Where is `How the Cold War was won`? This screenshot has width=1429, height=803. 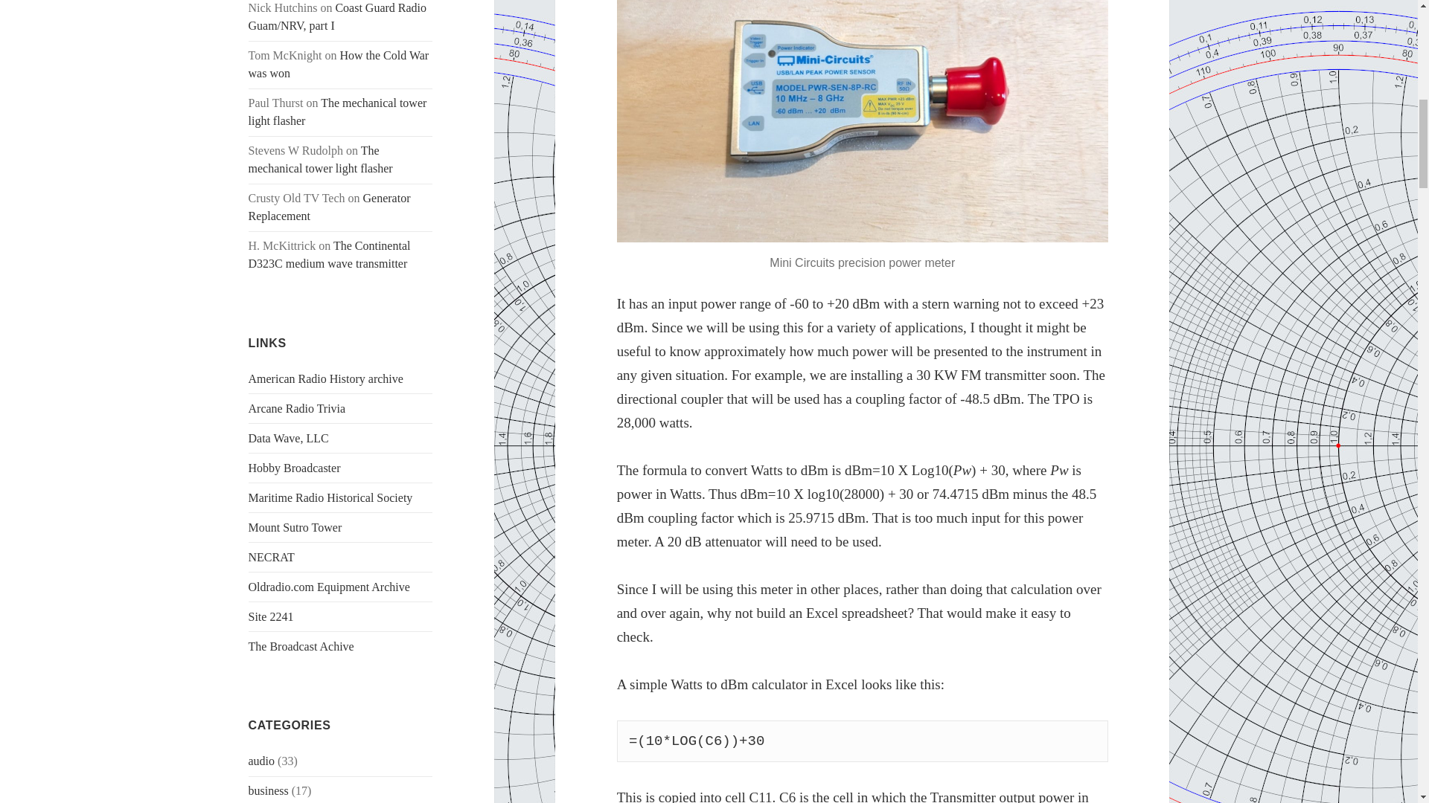
How the Cold War was won is located at coordinates (339, 64).